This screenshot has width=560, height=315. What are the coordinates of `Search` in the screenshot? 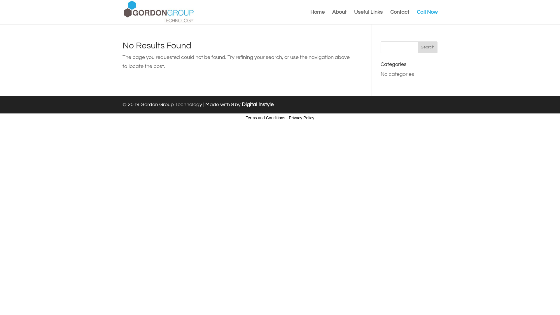 It's located at (428, 47).